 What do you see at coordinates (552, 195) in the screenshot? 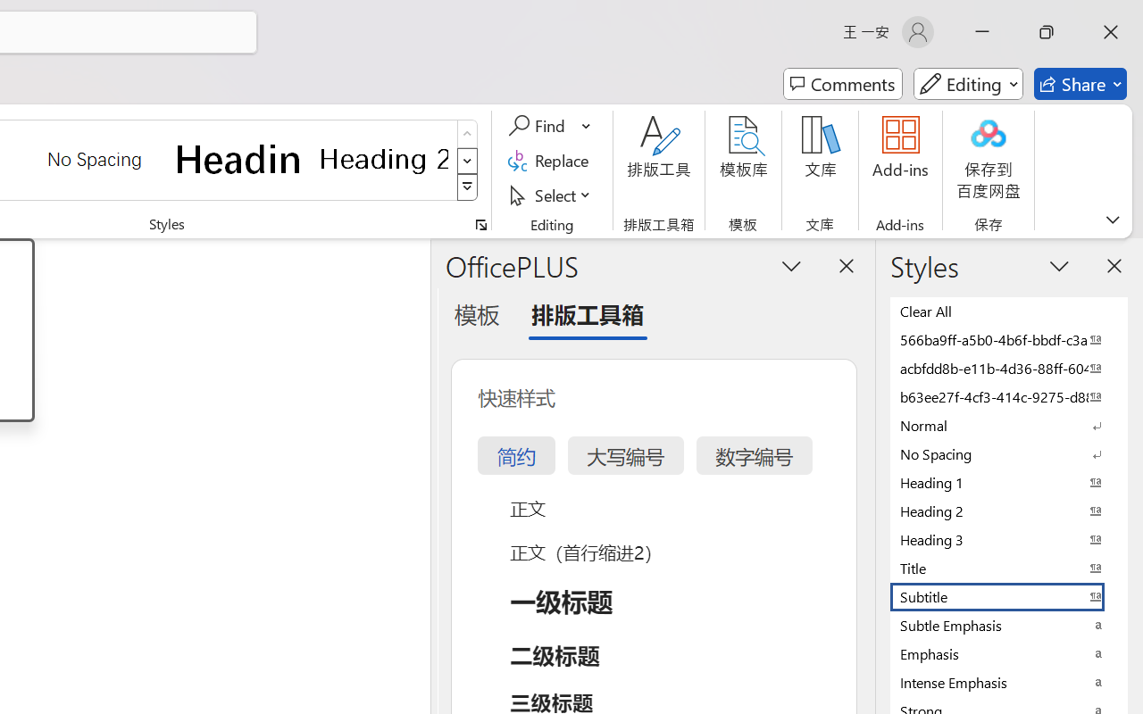
I see `Select` at bounding box center [552, 195].